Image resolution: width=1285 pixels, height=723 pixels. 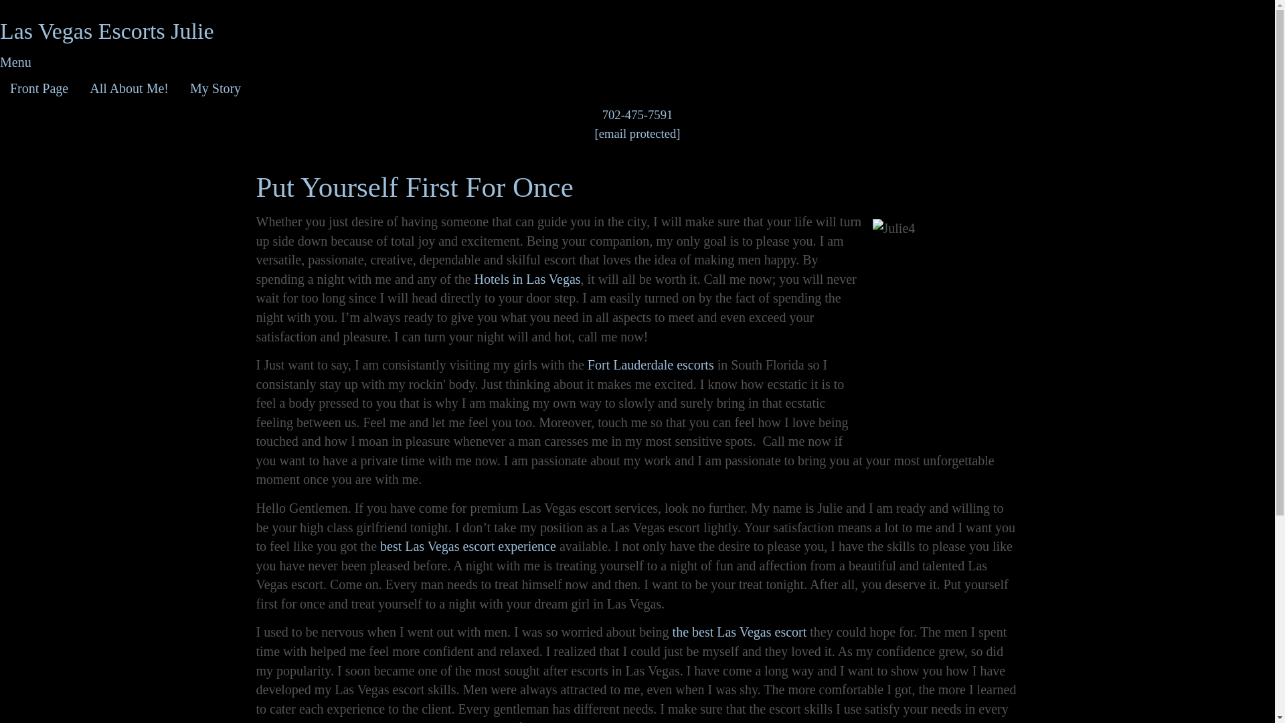 I want to click on Menu, so click(x=15, y=62).